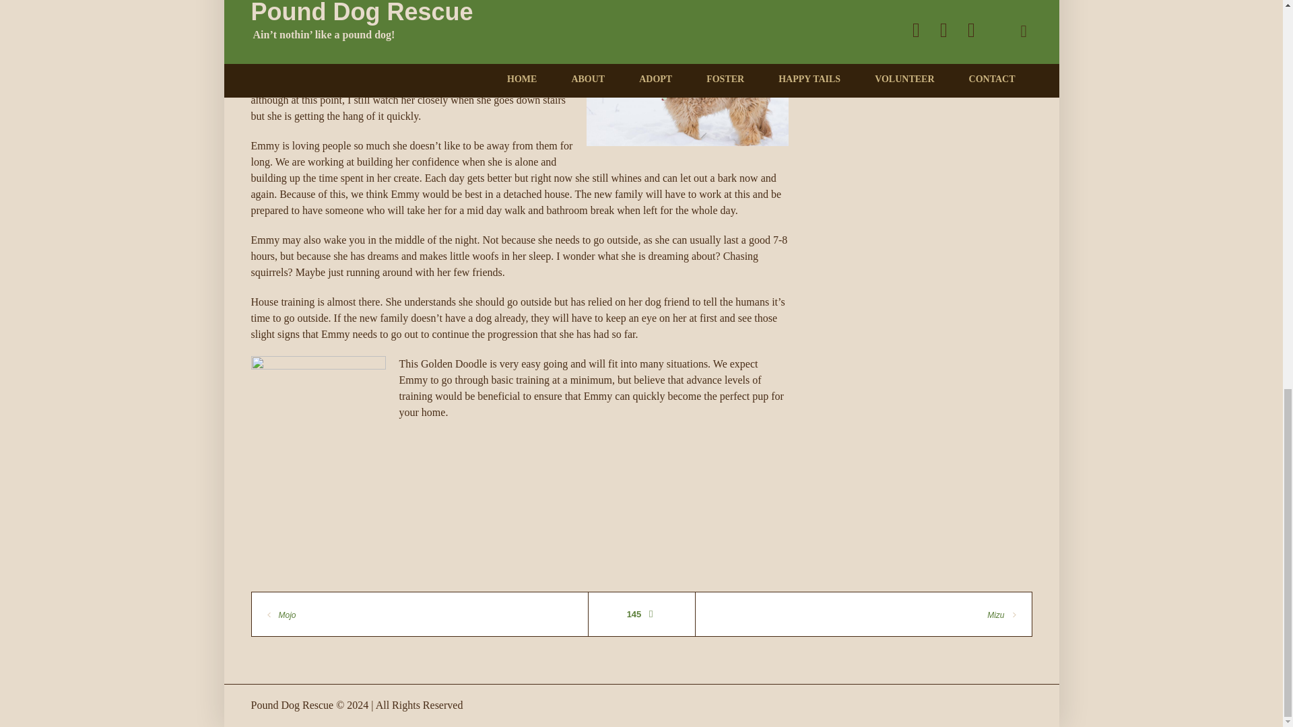  I want to click on 145, so click(642, 614).